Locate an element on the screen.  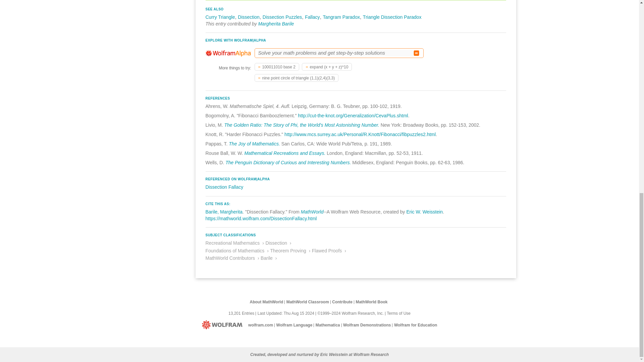
Mathematical Recreations and Essays. is located at coordinates (284, 153).